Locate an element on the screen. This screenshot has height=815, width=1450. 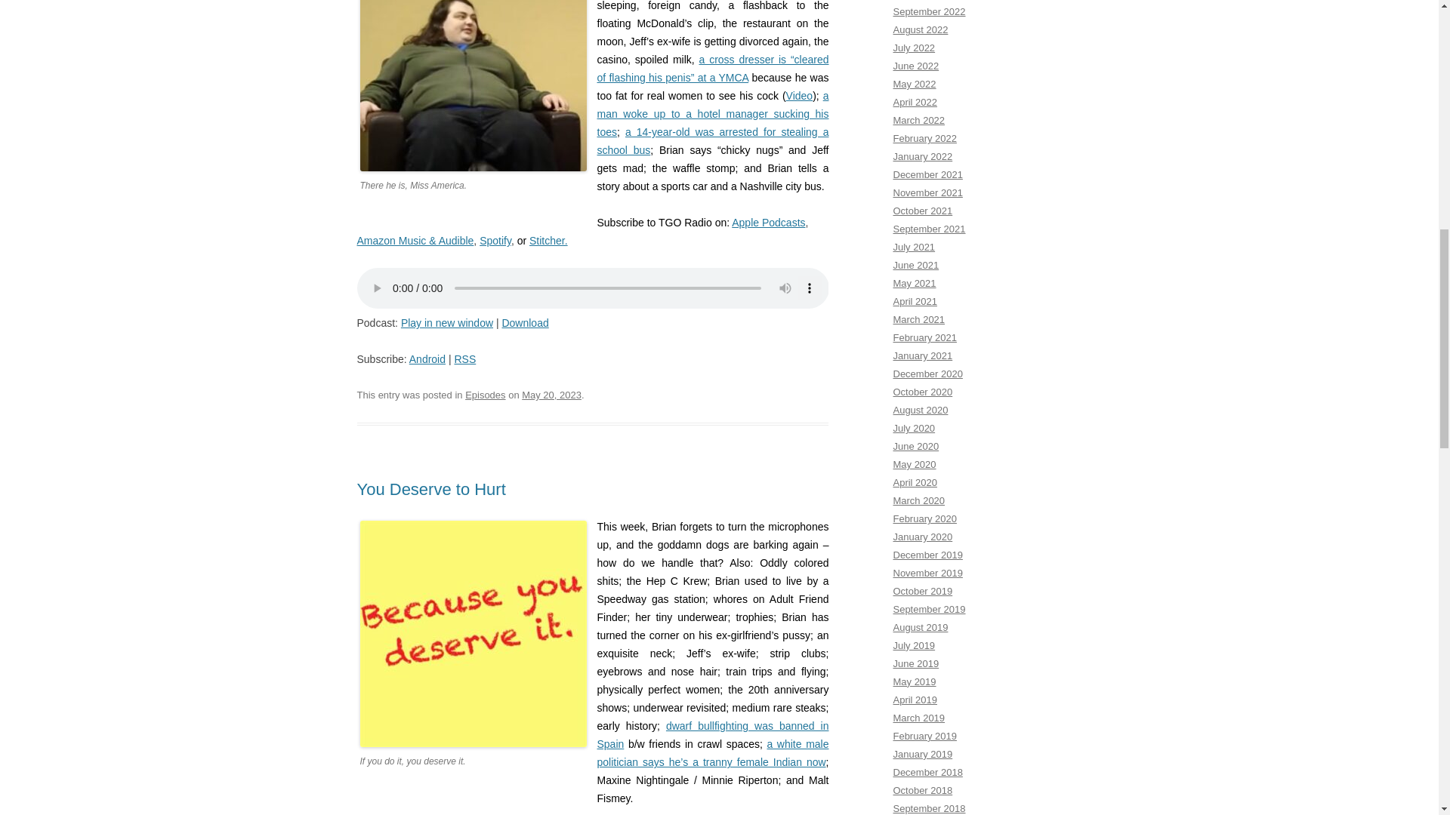
Video is located at coordinates (799, 95).